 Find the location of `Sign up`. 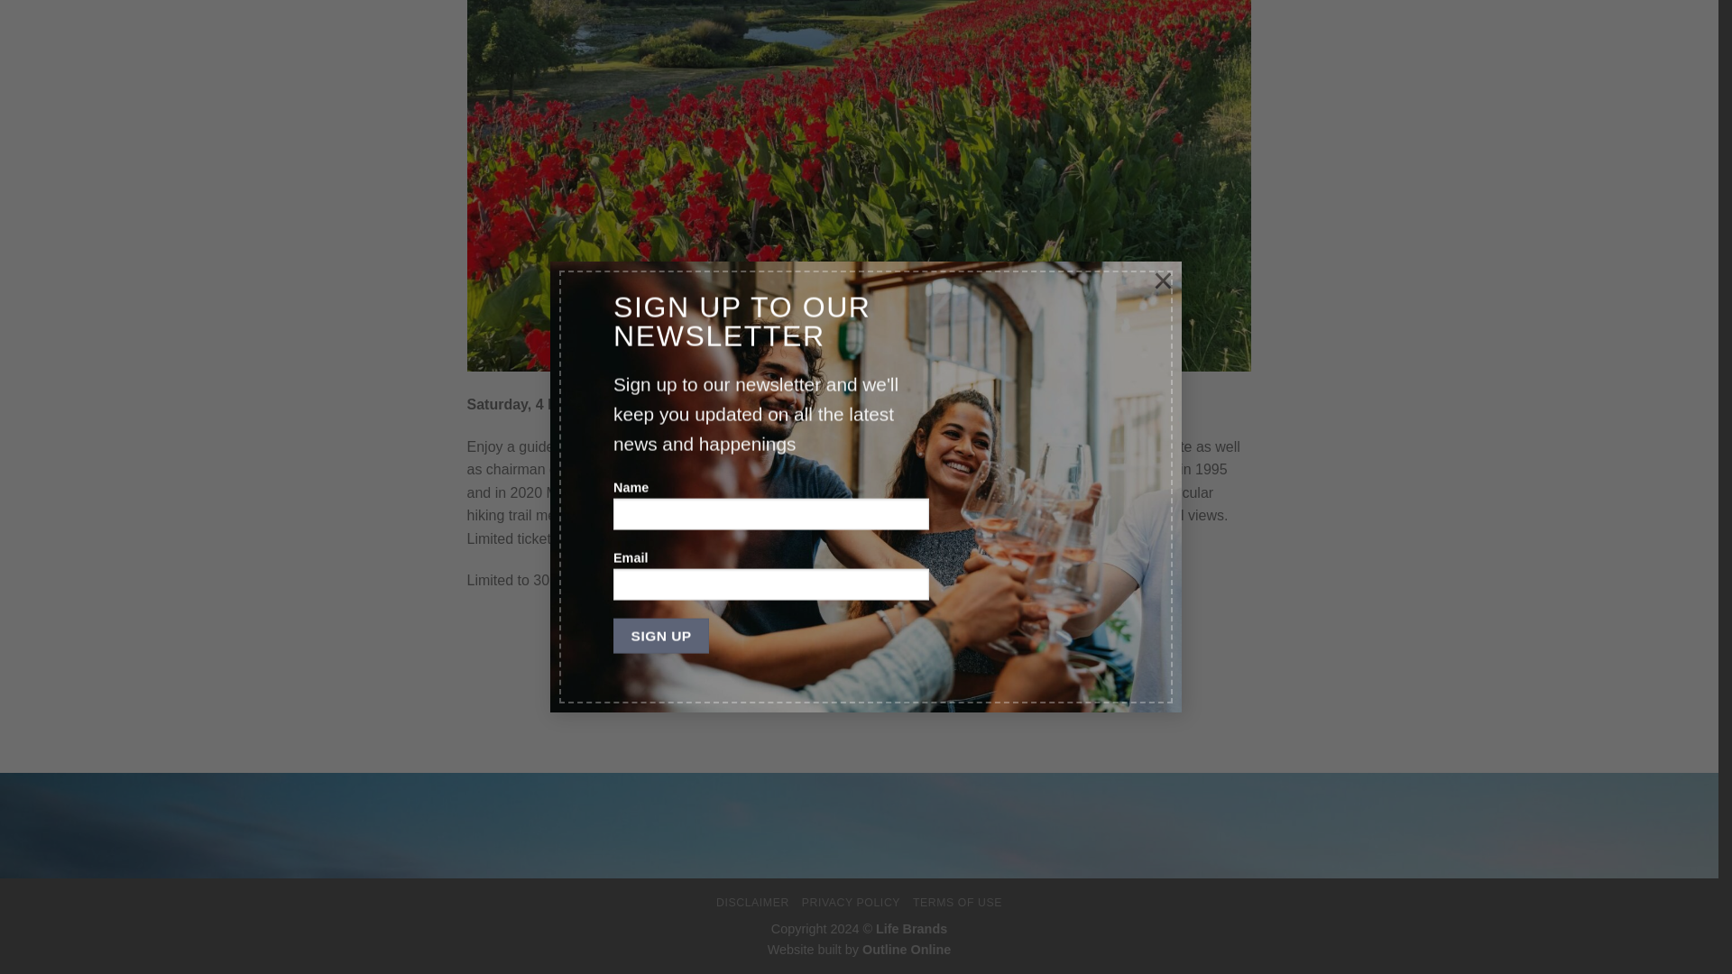

Sign up is located at coordinates (660, 159).